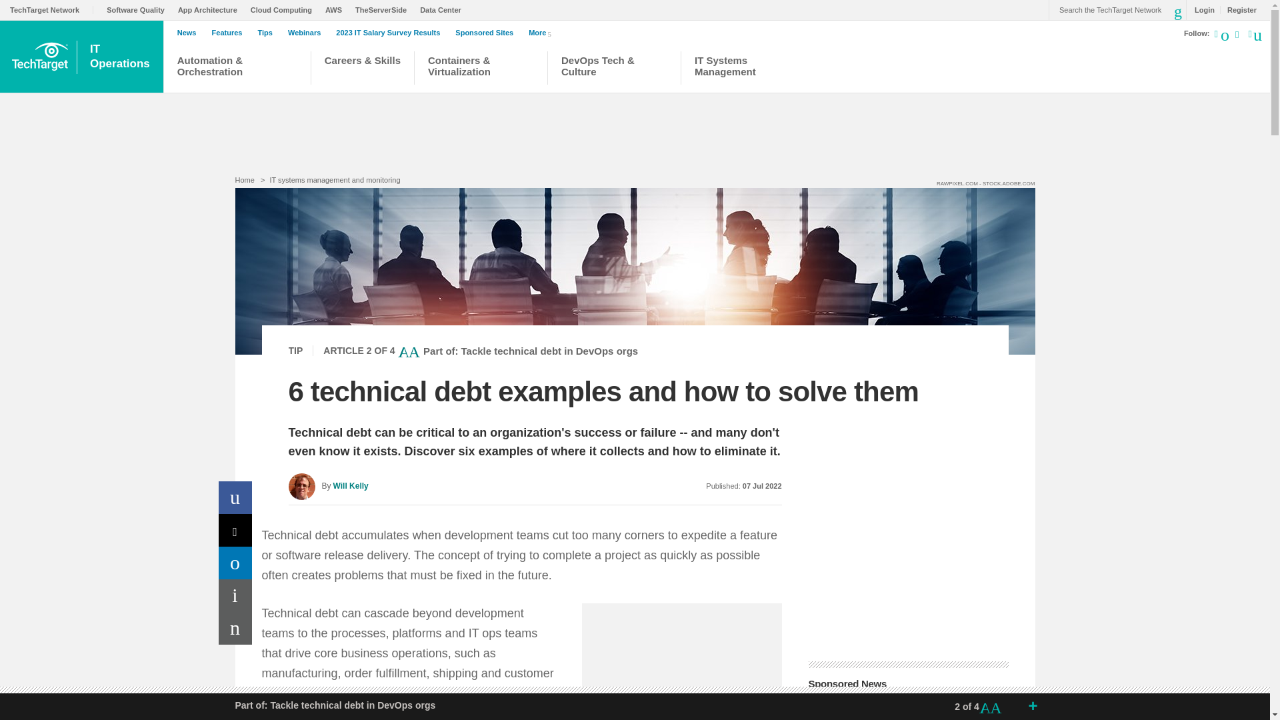 The image size is (1280, 720). What do you see at coordinates (1201, 9) in the screenshot?
I see `App Architecture` at bounding box center [1201, 9].